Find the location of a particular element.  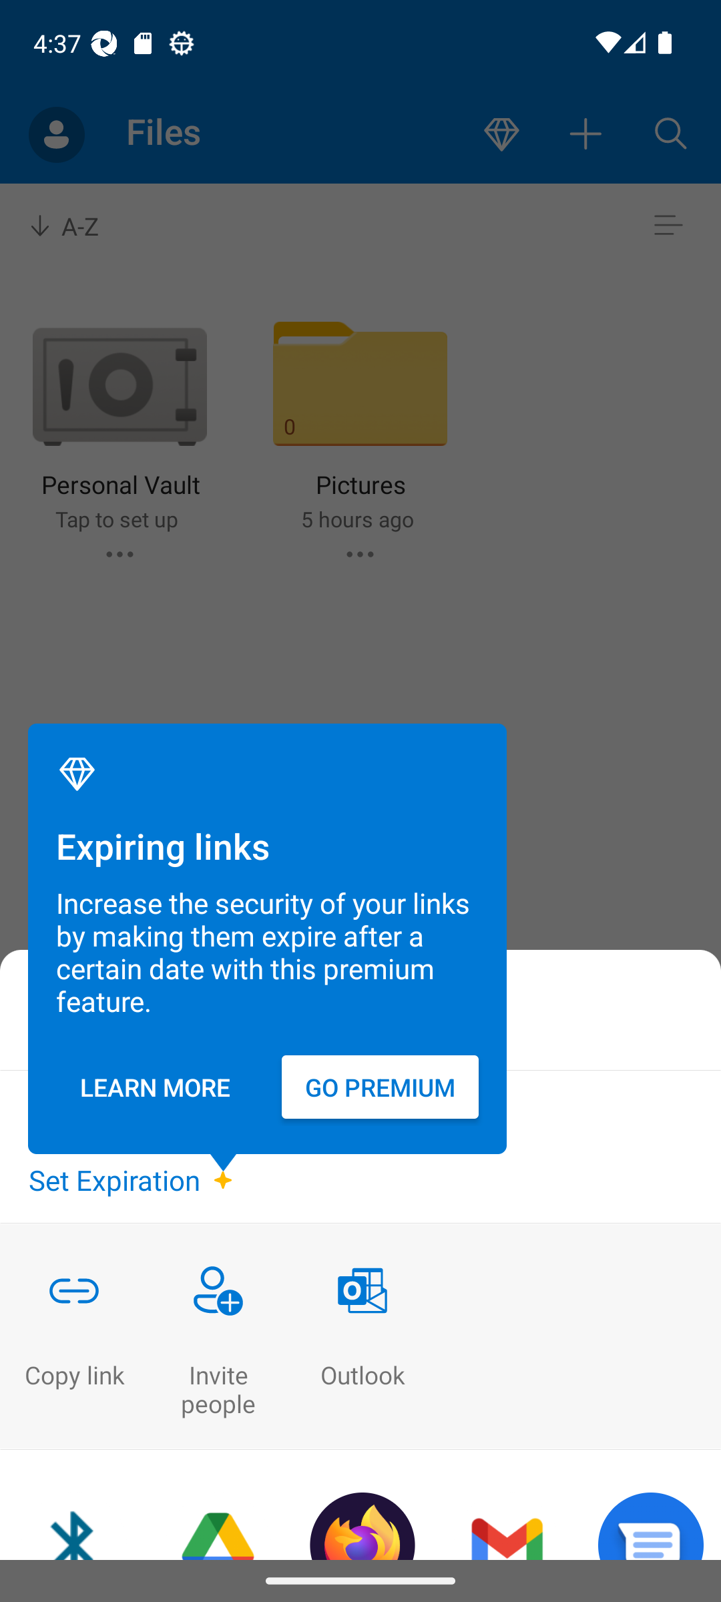

LEARN MORE Learn more is located at coordinates (155, 1087).